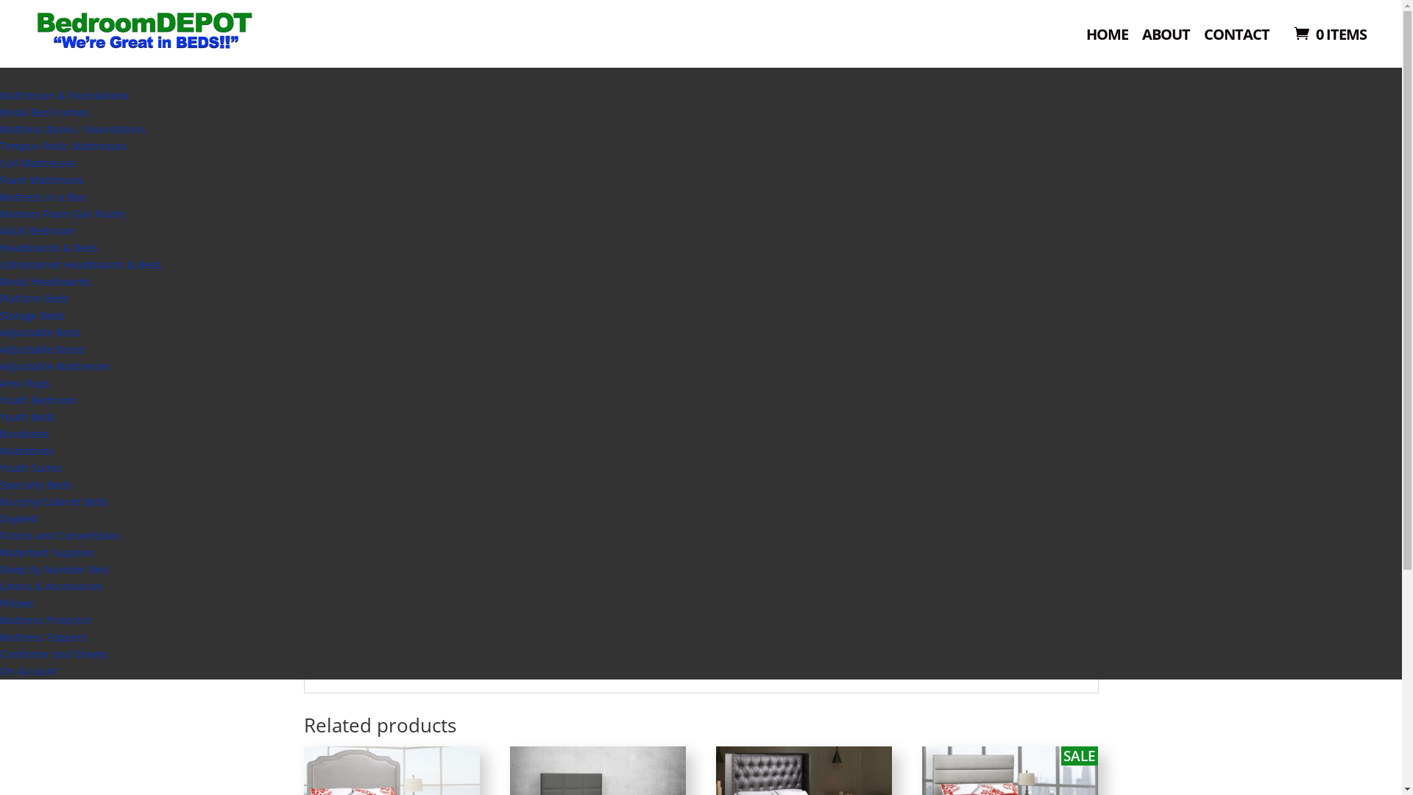 This screenshot has height=795, width=1413. I want to click on Futons and Convertibles, so click(60, 536).